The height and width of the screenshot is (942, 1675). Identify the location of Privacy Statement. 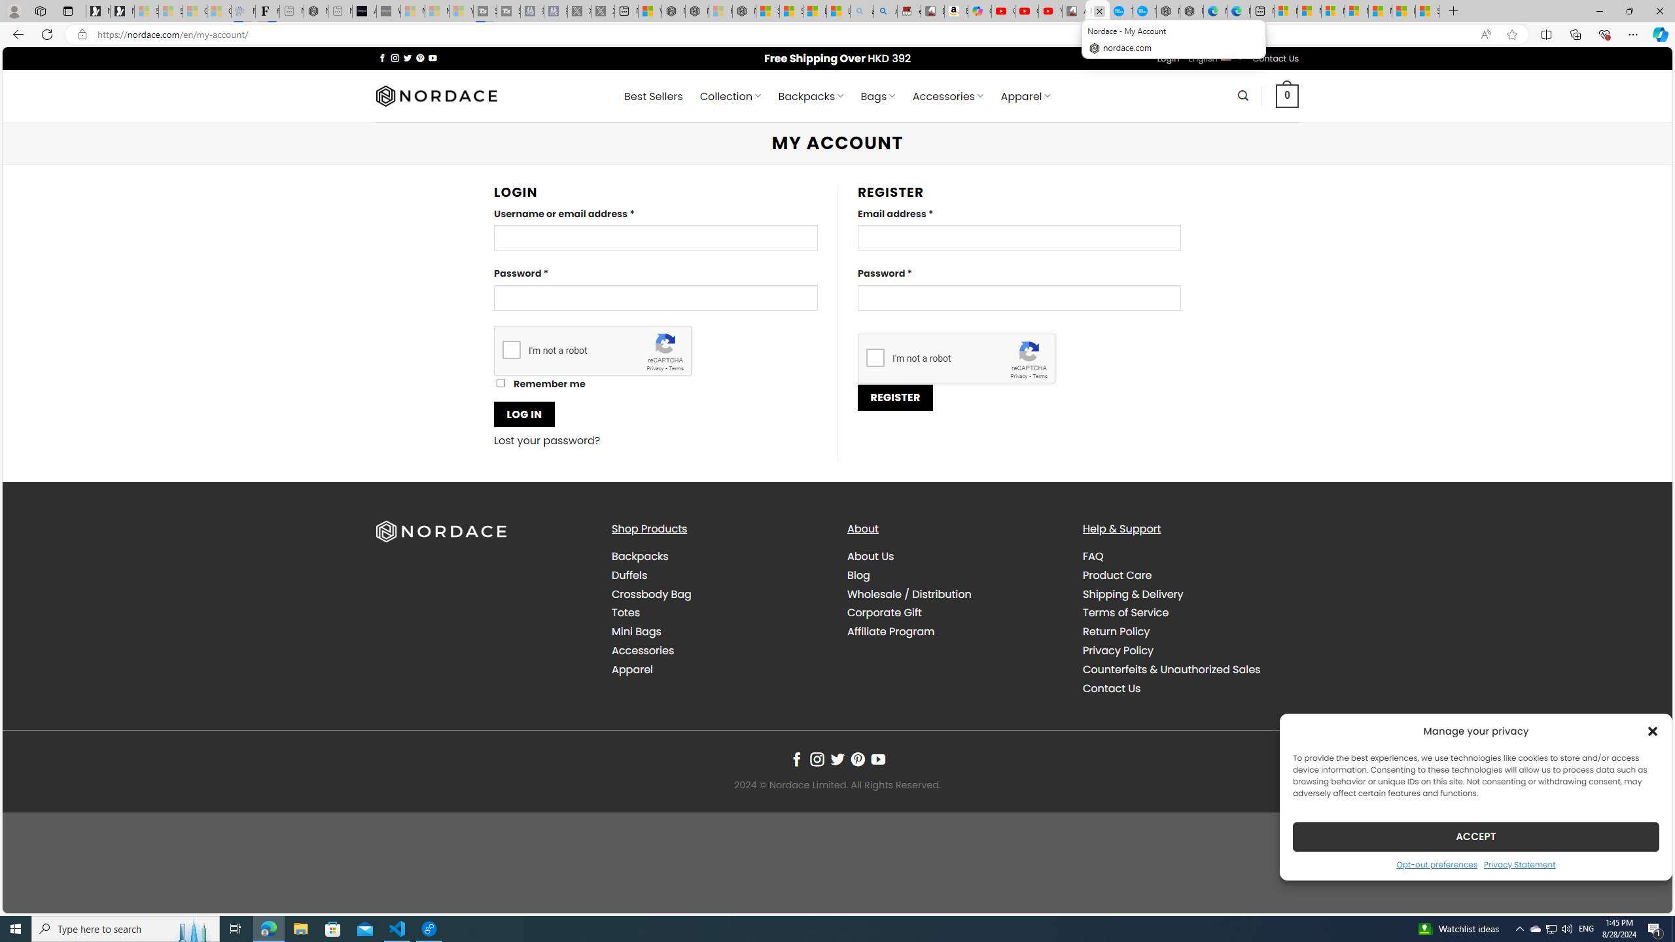
(1520, 863).